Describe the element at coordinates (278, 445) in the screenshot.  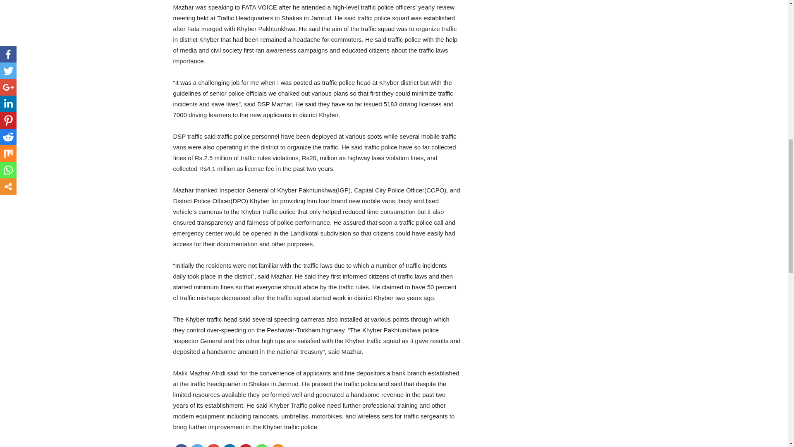
I see `More` at that location.